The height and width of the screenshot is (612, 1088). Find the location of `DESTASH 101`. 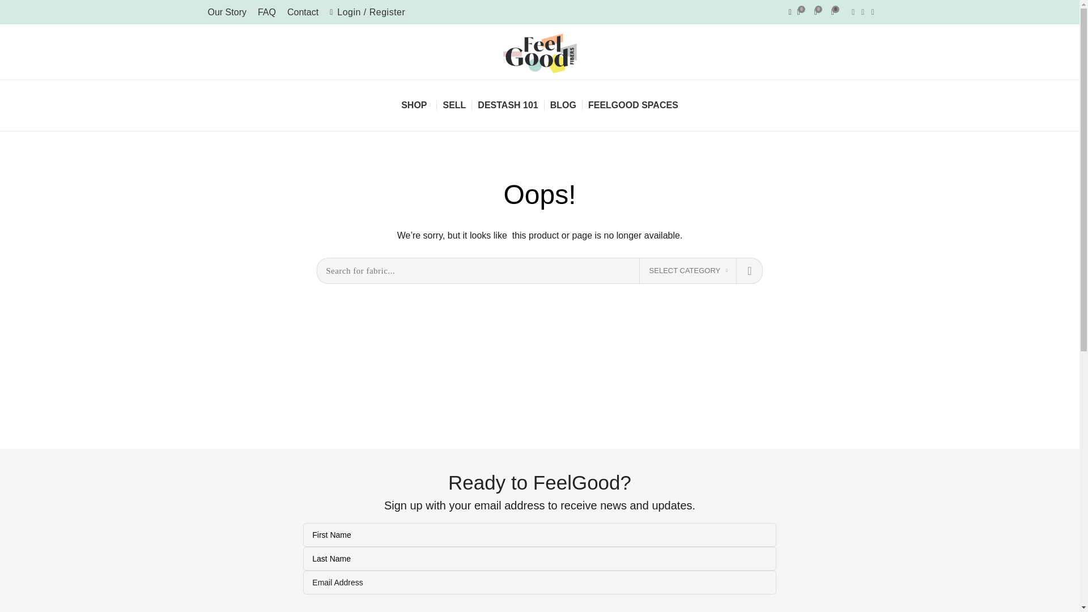

DESTASH 101 is located at coordinates (507, 105).